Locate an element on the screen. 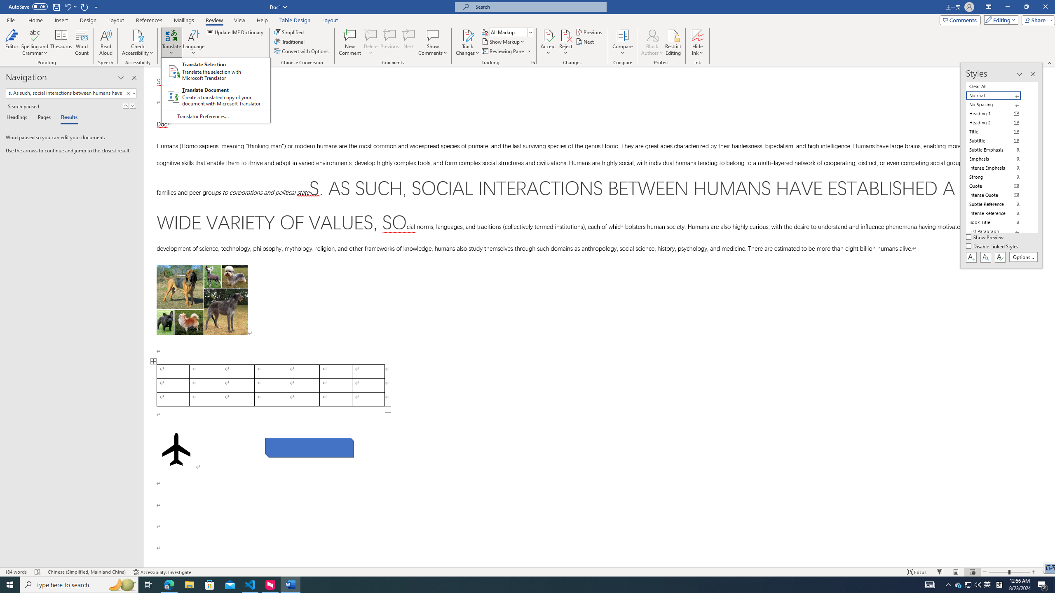 This screenshot has height=593, width=1055. Disable Linked Styles is located at coordinates (993, 247).